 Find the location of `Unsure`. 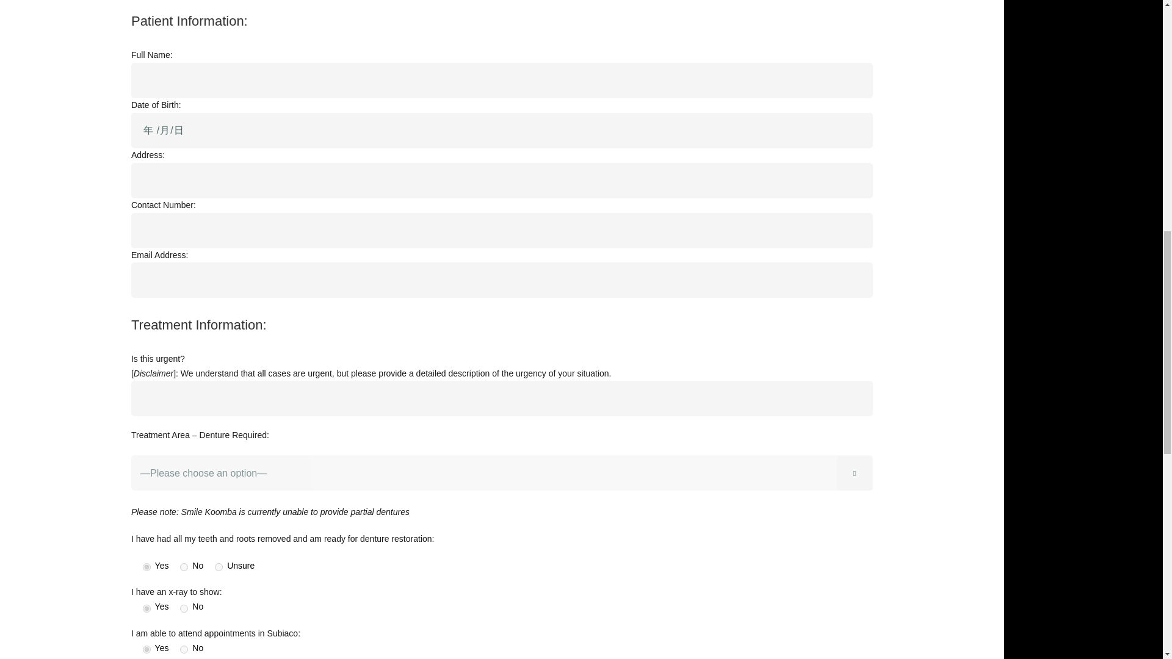

Unsure is located at coordinates (219, 567).